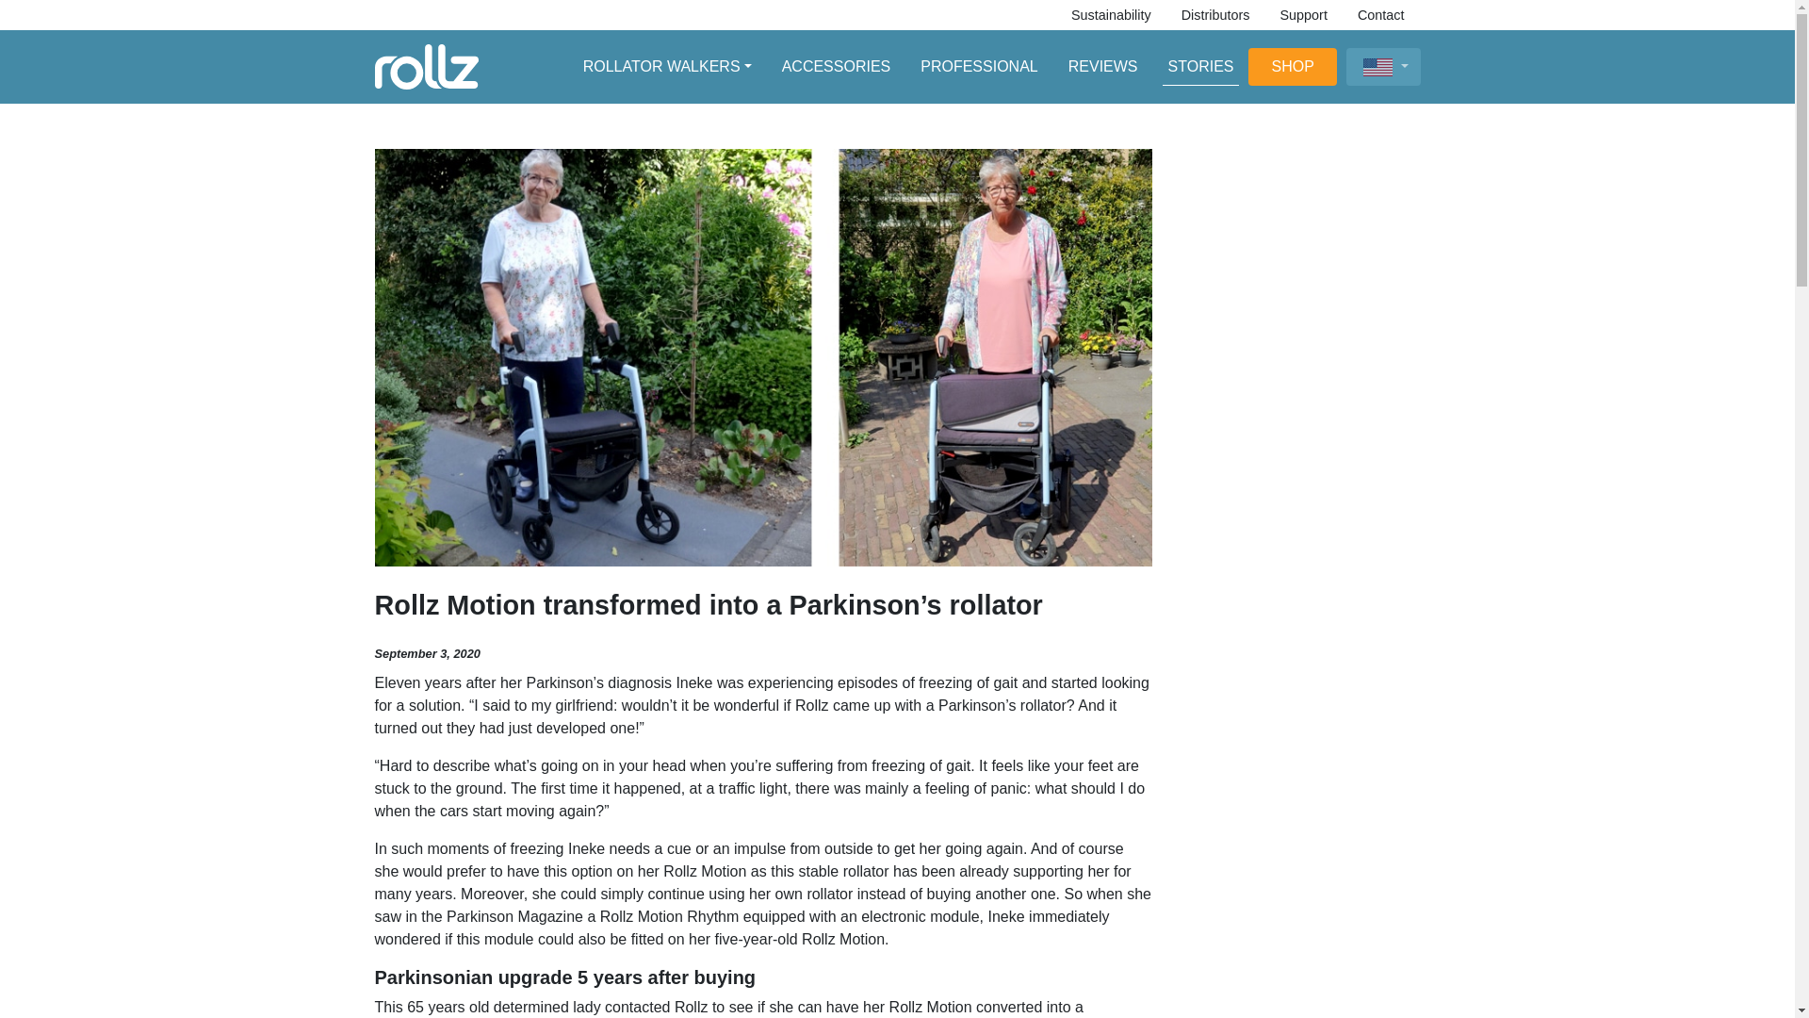 Image resolution: width=1809 pixels, height=1018 pixels. I want to click on ROLLATOR WALKERS, so click(667, 66).